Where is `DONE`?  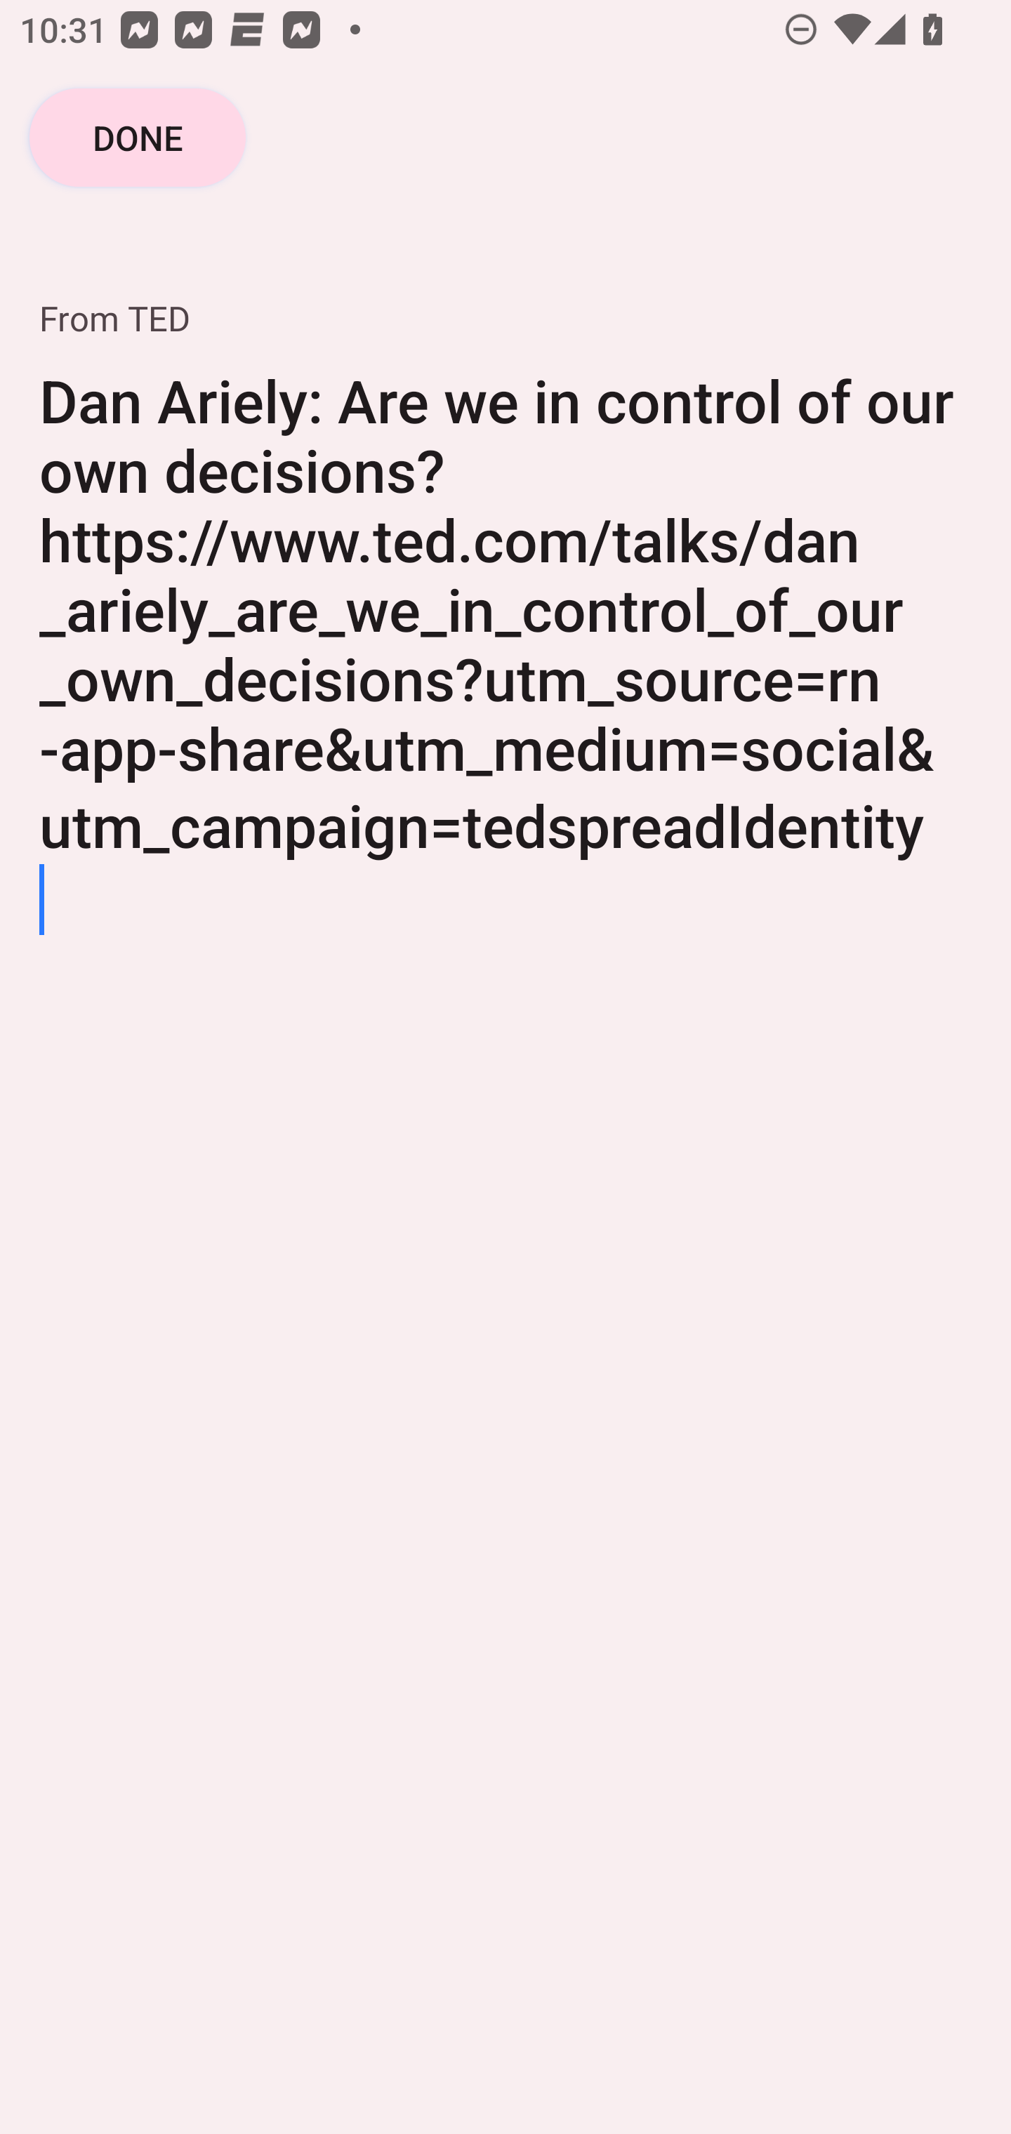 DONE is located at coordinates (137, 138).